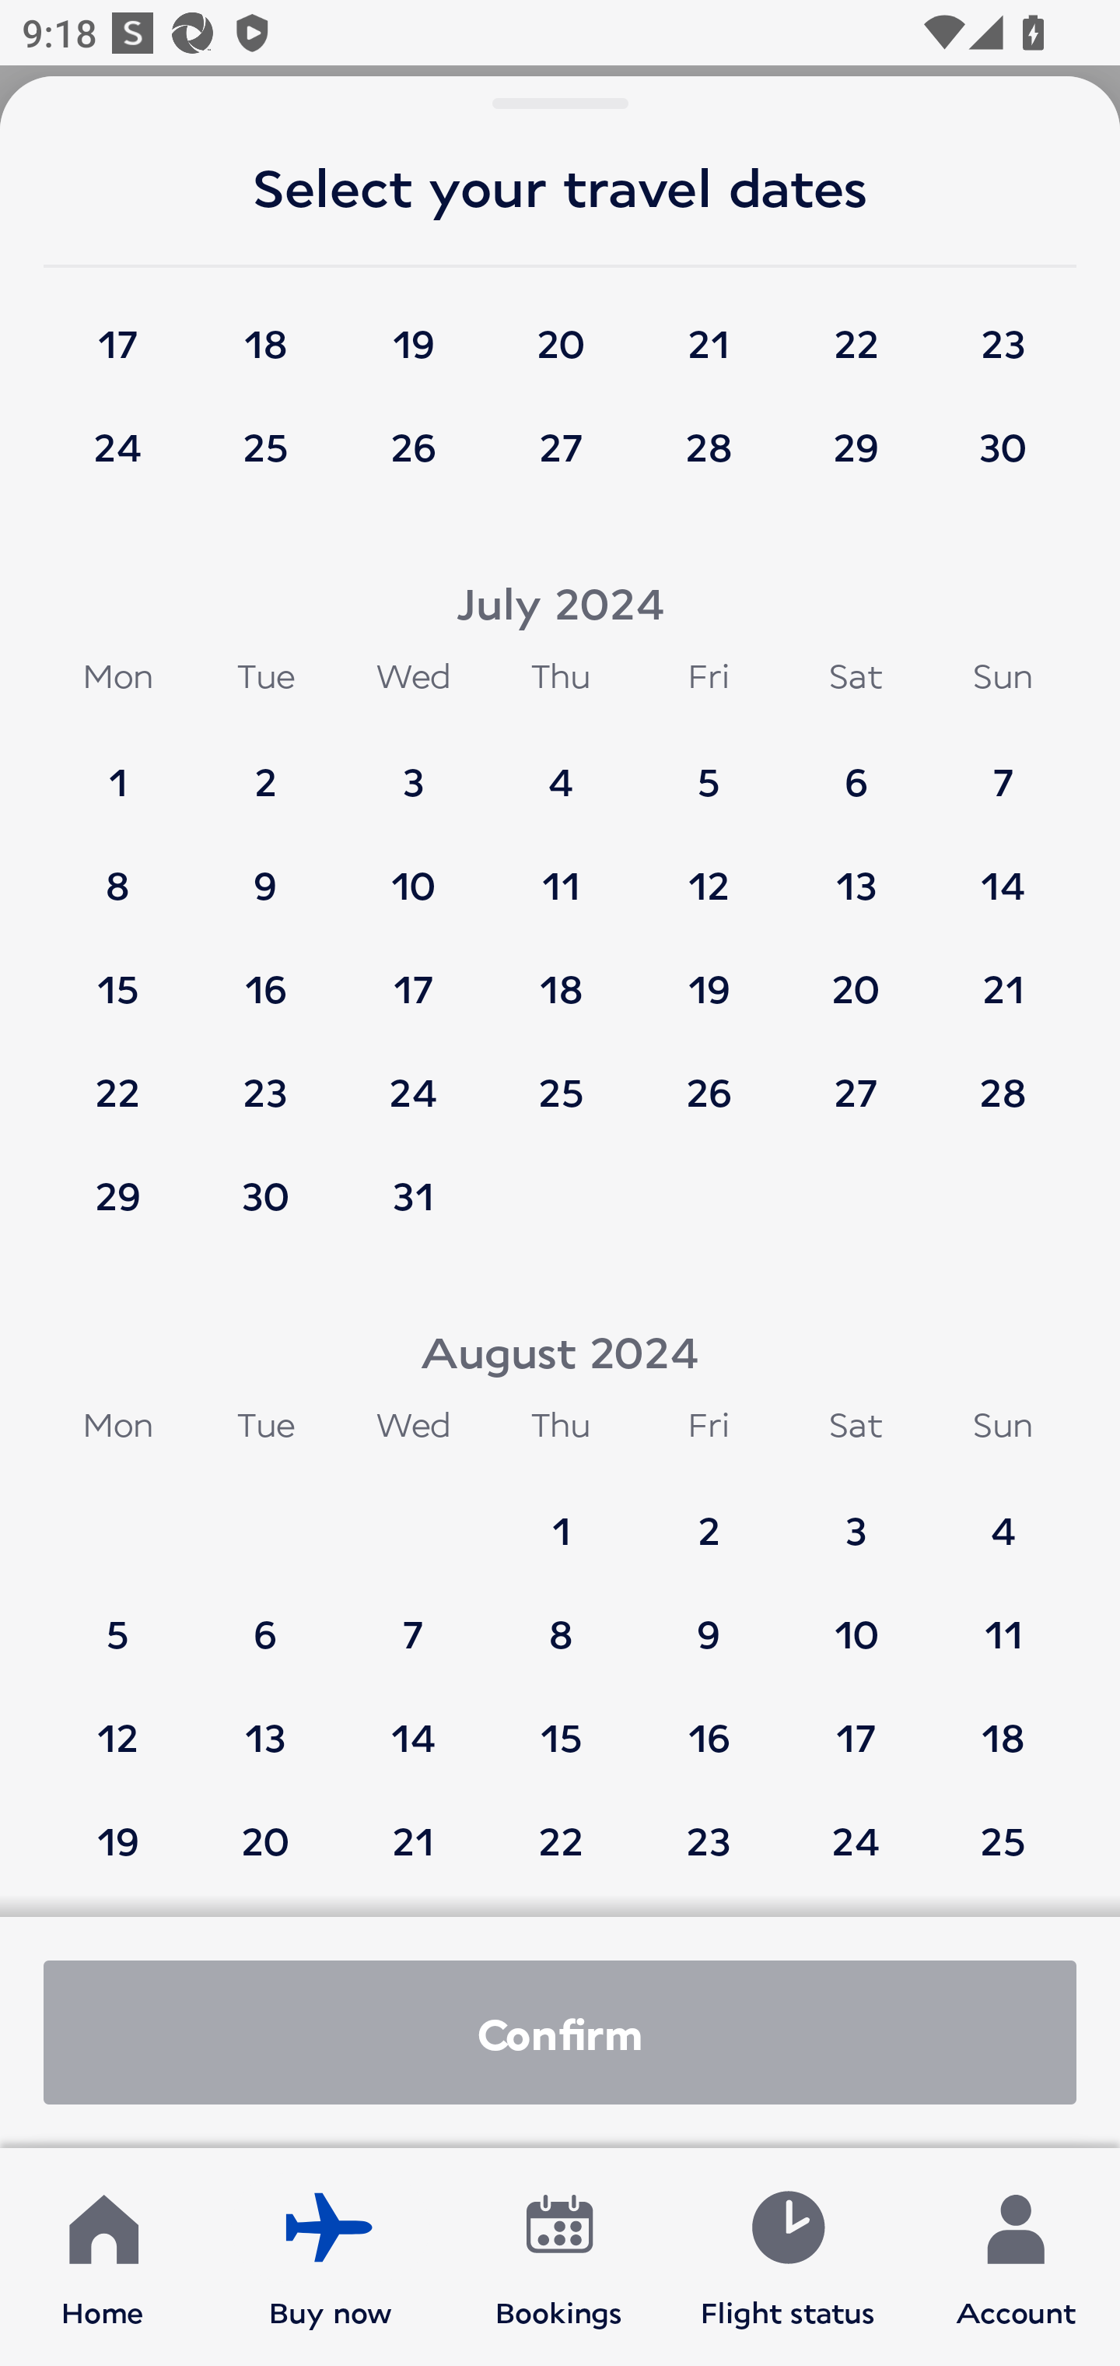 Image resolution: width=1120 pixels, height=2366 pixels. I want to click on 10, so click(413, 870).